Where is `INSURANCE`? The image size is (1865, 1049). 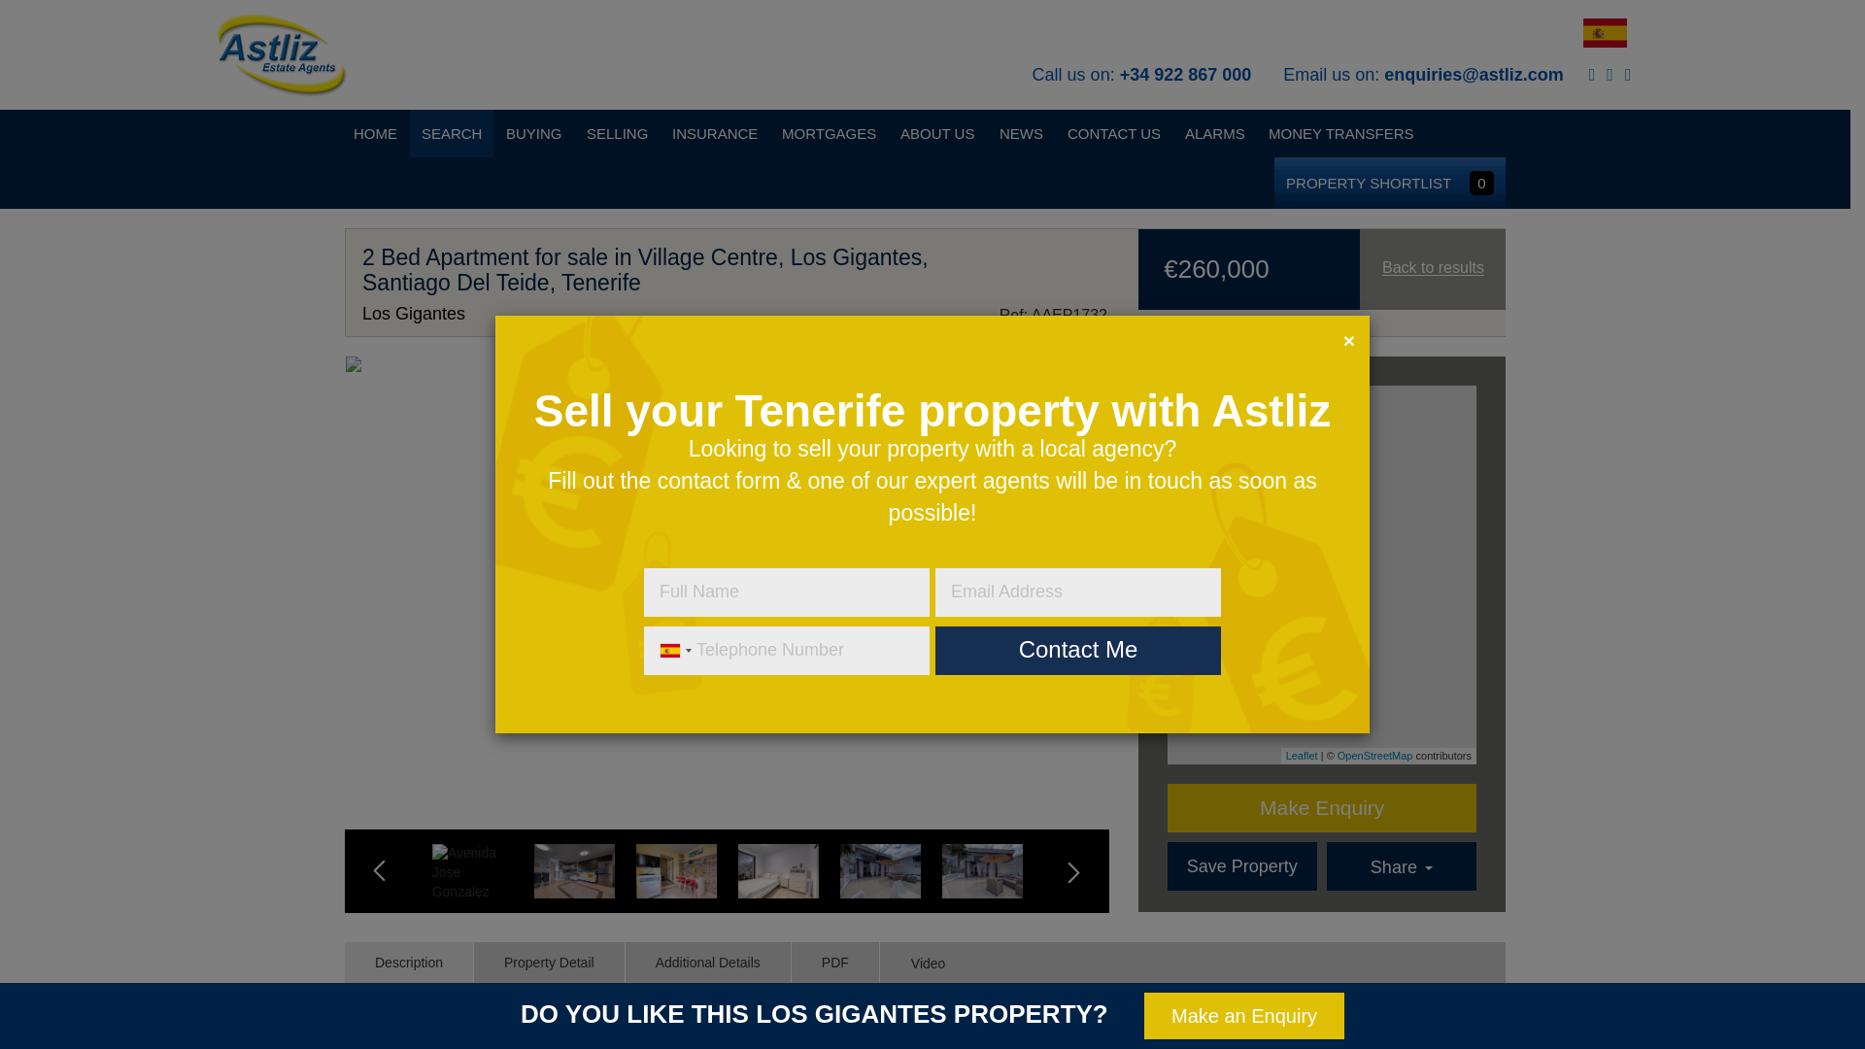
INSURANCE is located at coordinates (714, 134).